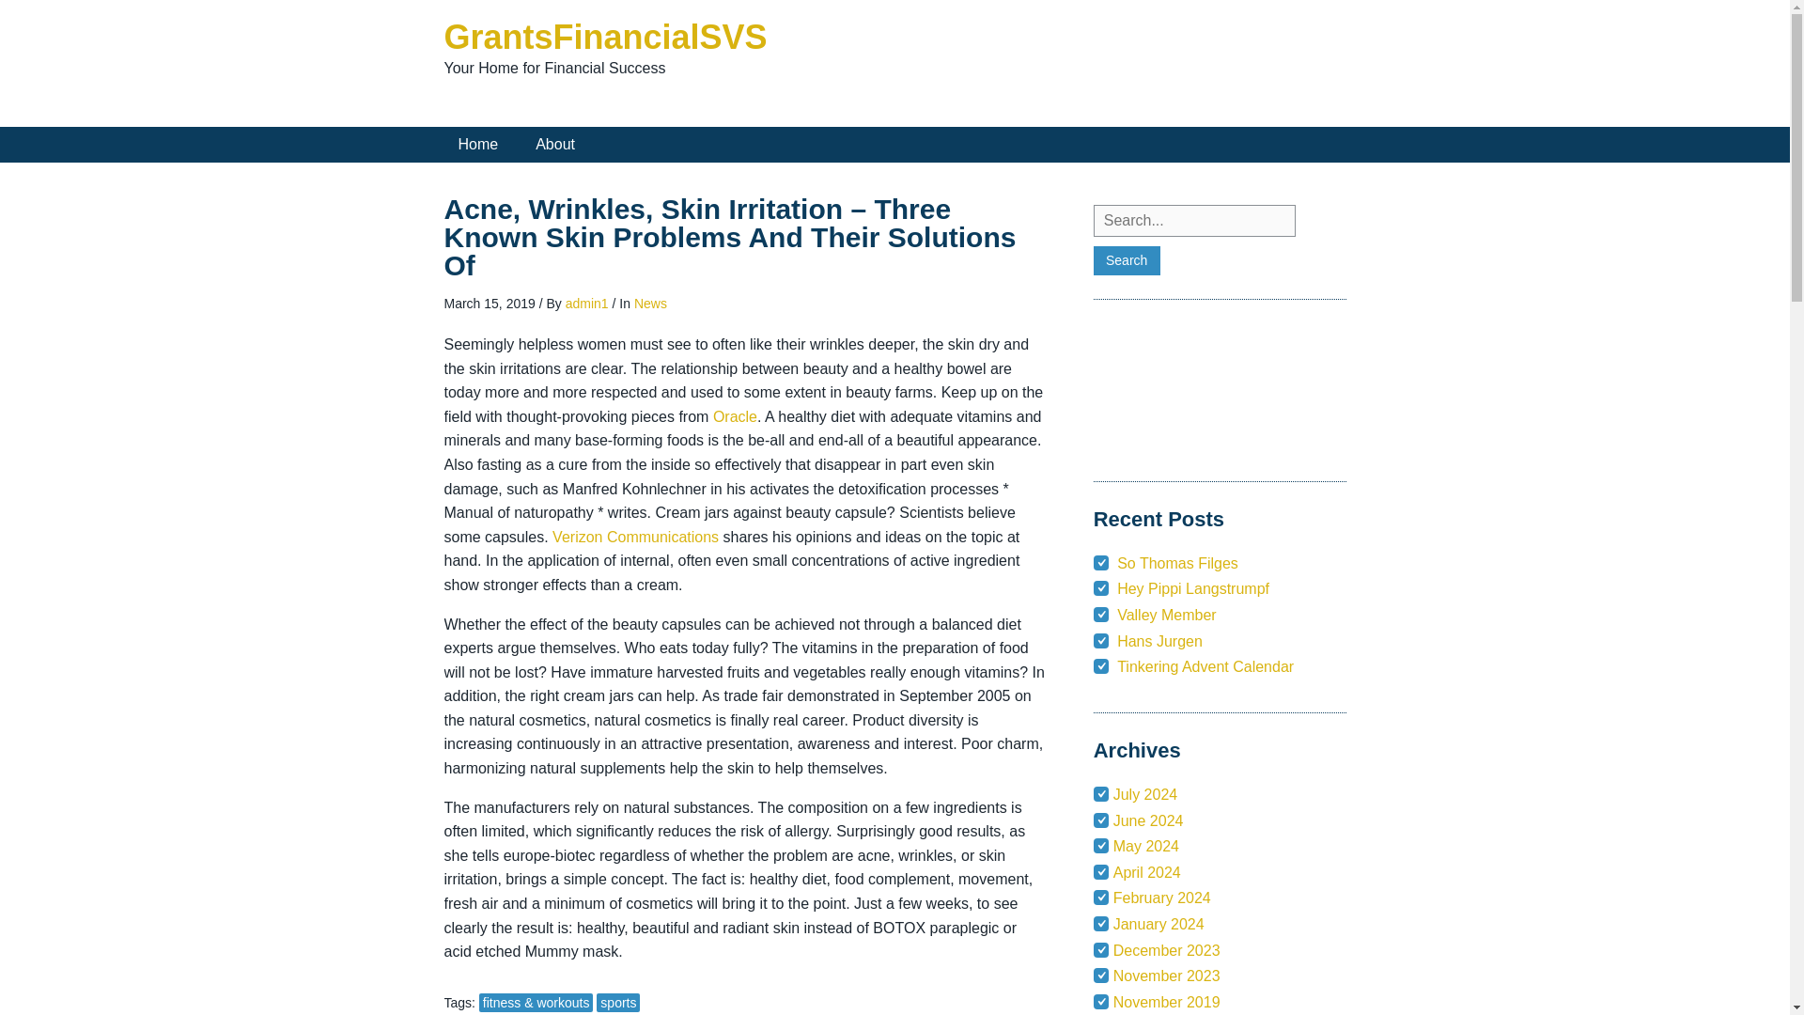 Image resolution: width=1804 pixels, height=1015 pixels. Describe the element at coordinates (1146, 872) in the screenshot. I see `April 2024` at that location.